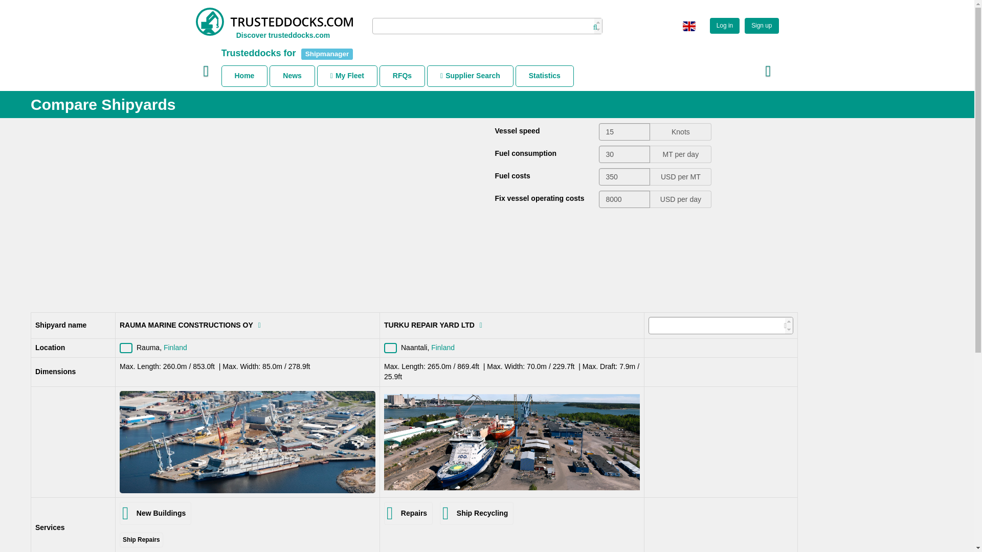 The width and height of the screenshot is (982, 552). I want to click on www.trusteddocks.com, so click(274, 21).